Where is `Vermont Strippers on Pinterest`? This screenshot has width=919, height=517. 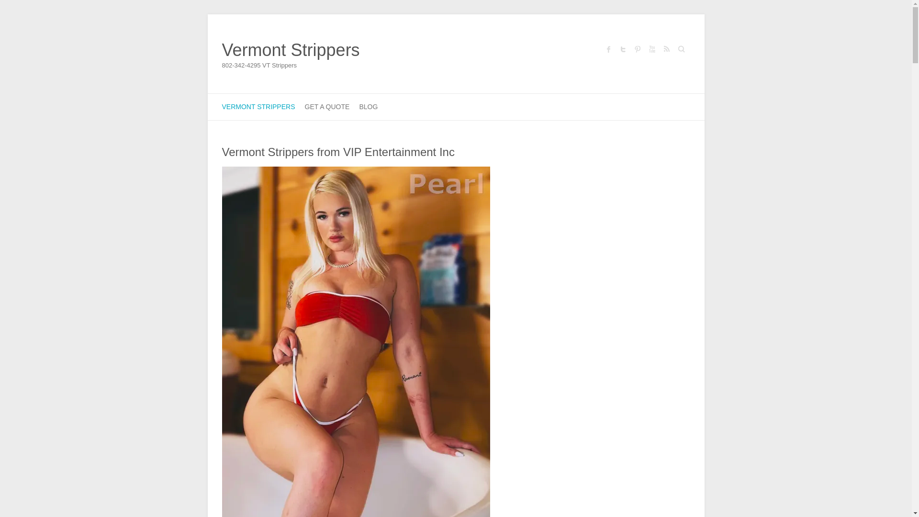 Vermont Strippers on Pinterest is located at coordinates (637, 49).